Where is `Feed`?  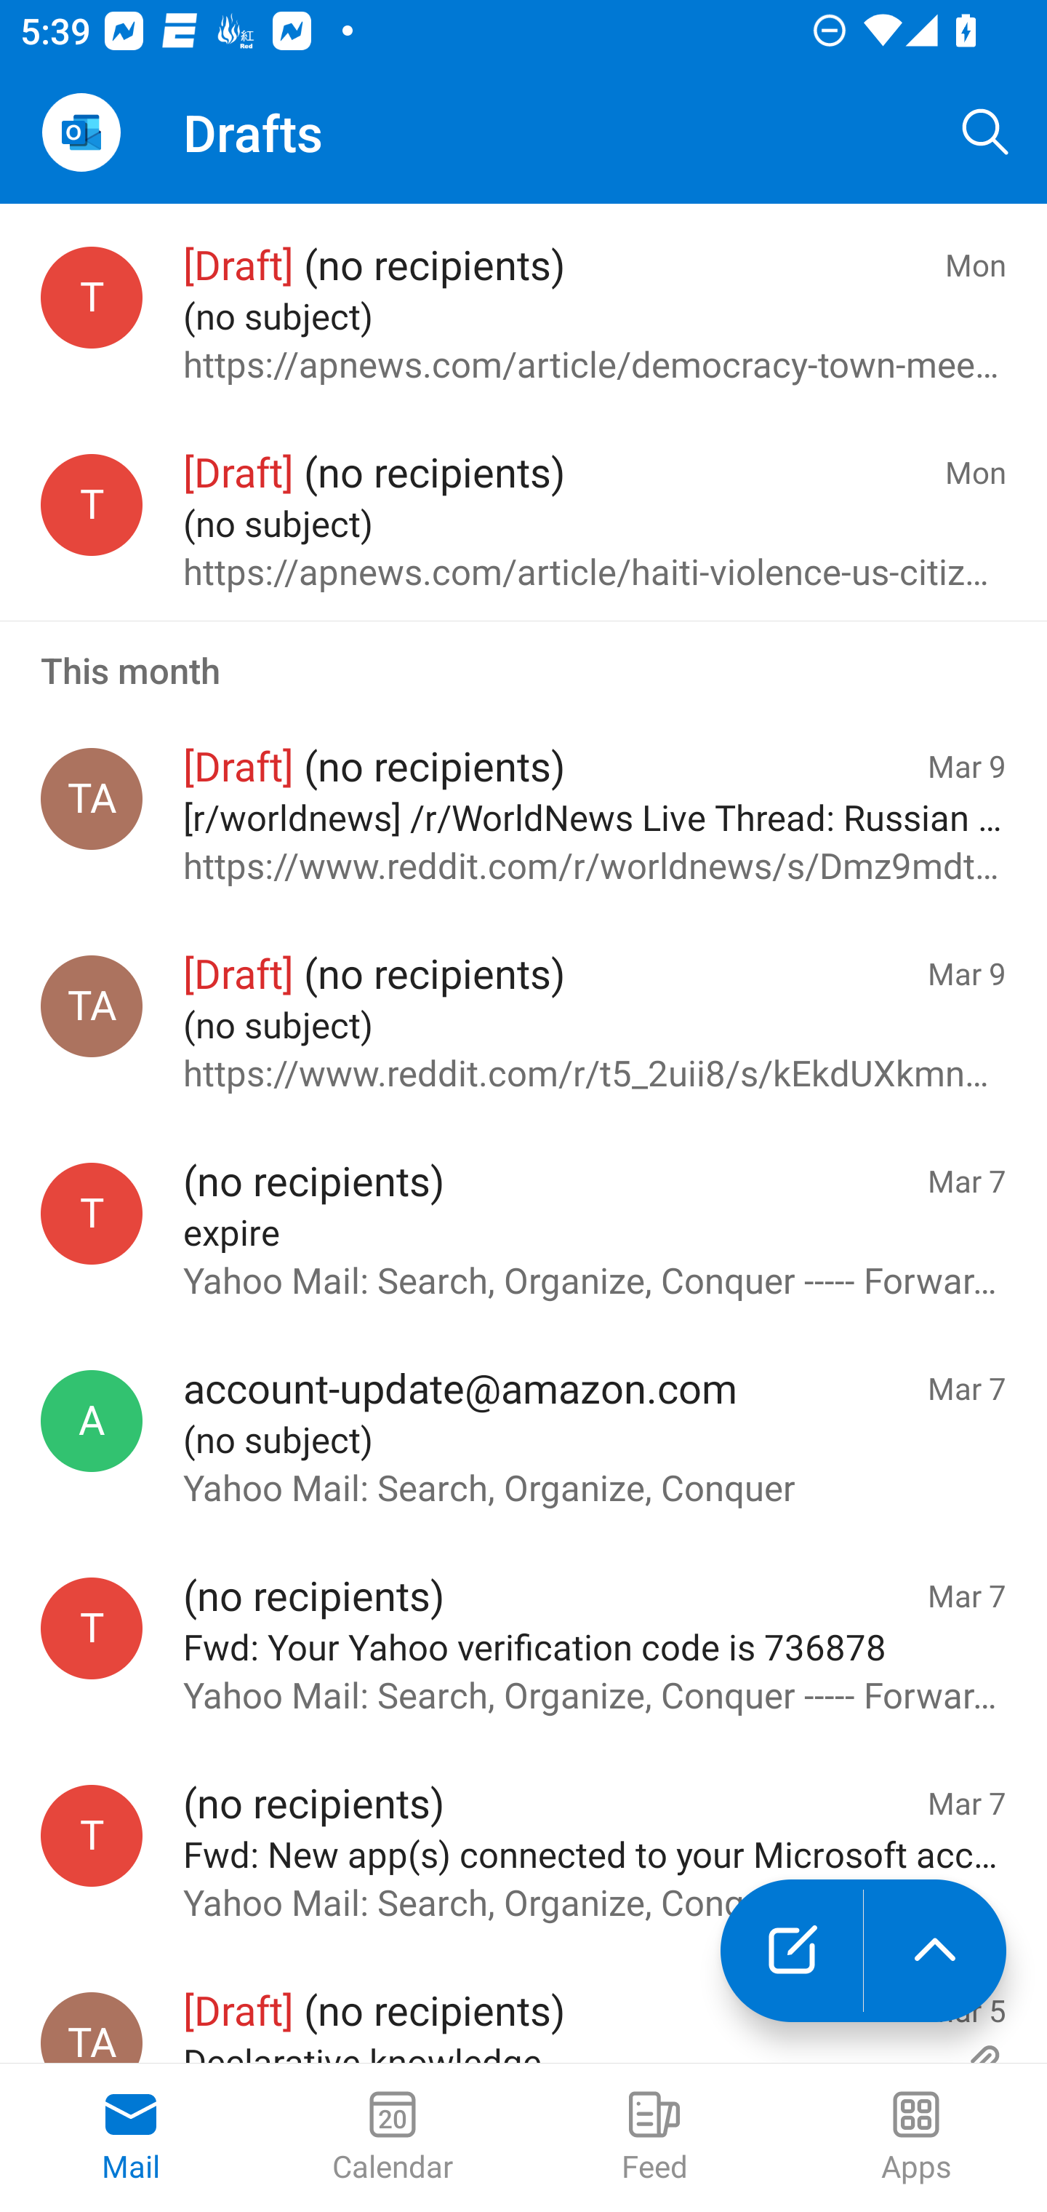
Feed is located at coordinates (654, 2138).